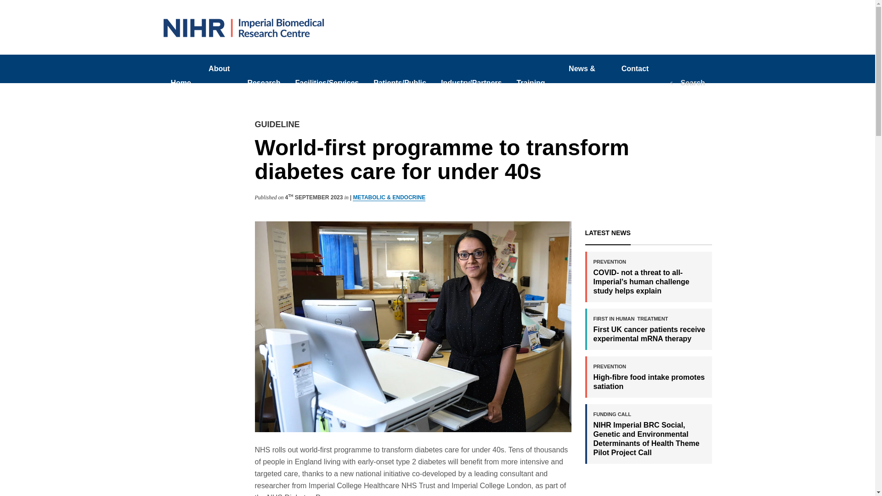  Describe the element at coordinates (264, 83) in the screenshot. I see `Research` at that location.